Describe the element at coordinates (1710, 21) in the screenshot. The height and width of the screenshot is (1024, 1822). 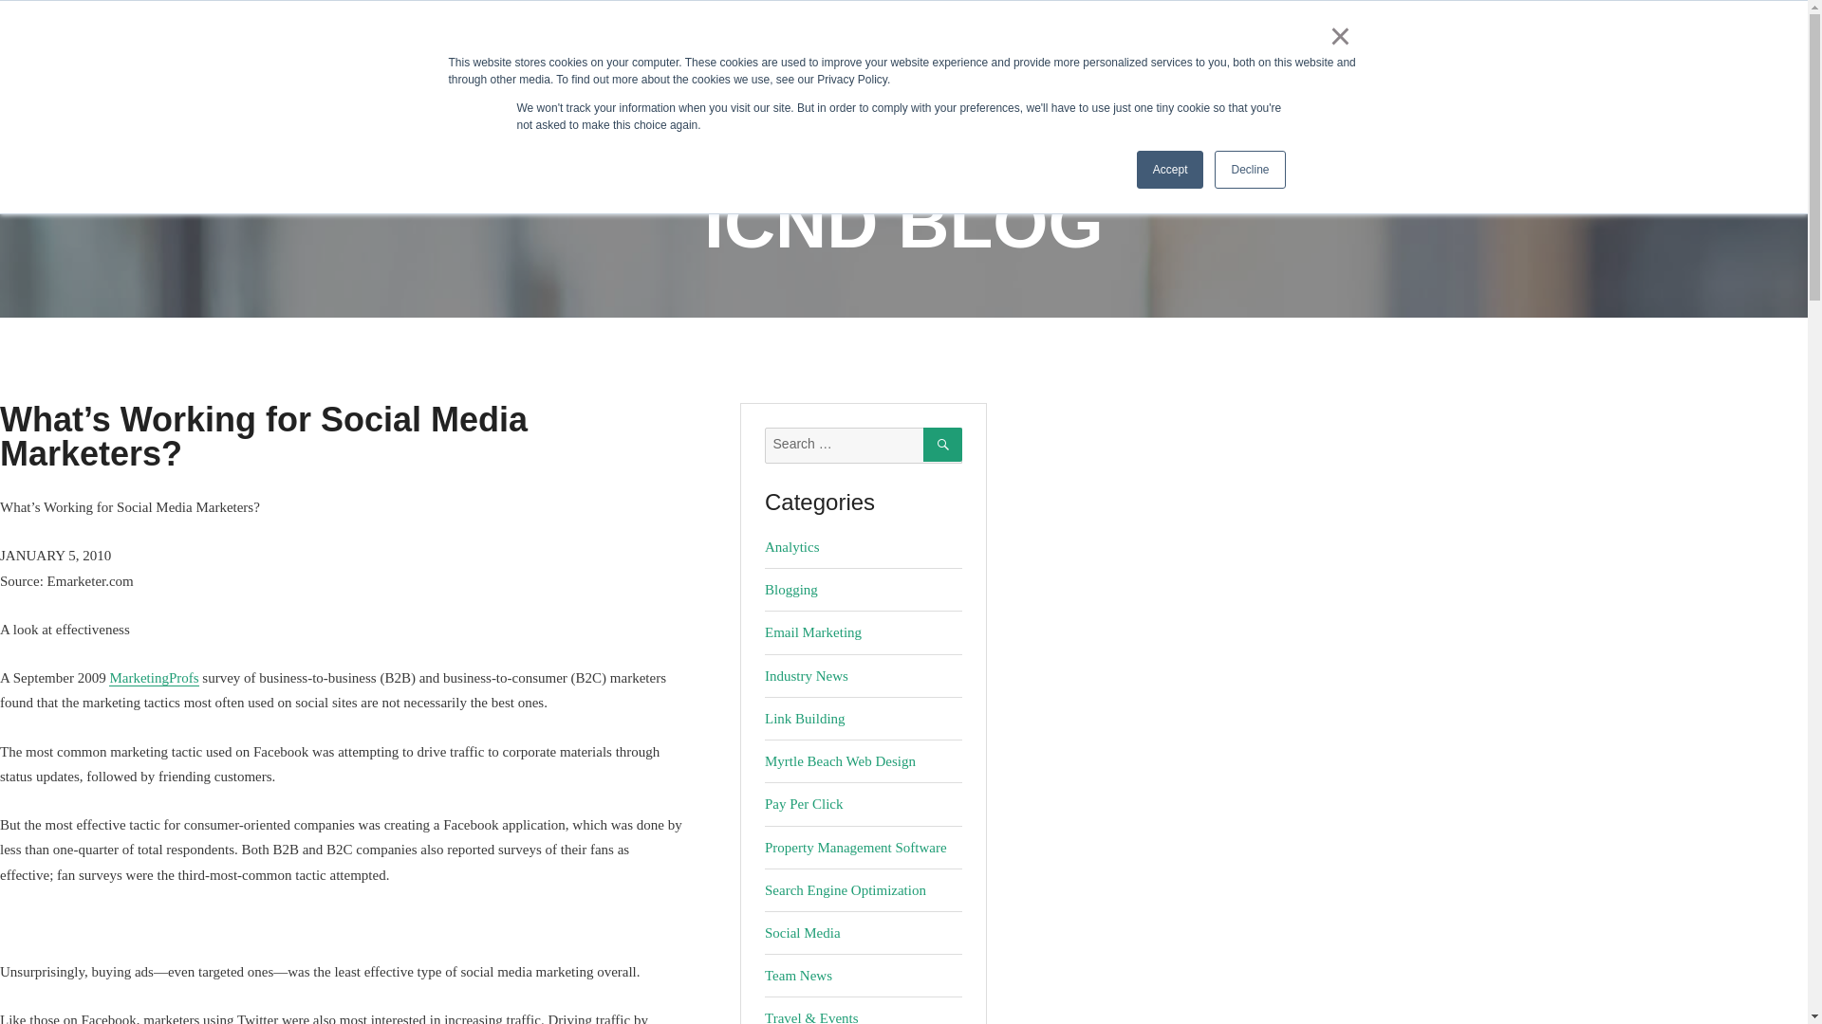
I see `GET A QUOTE` at that location.